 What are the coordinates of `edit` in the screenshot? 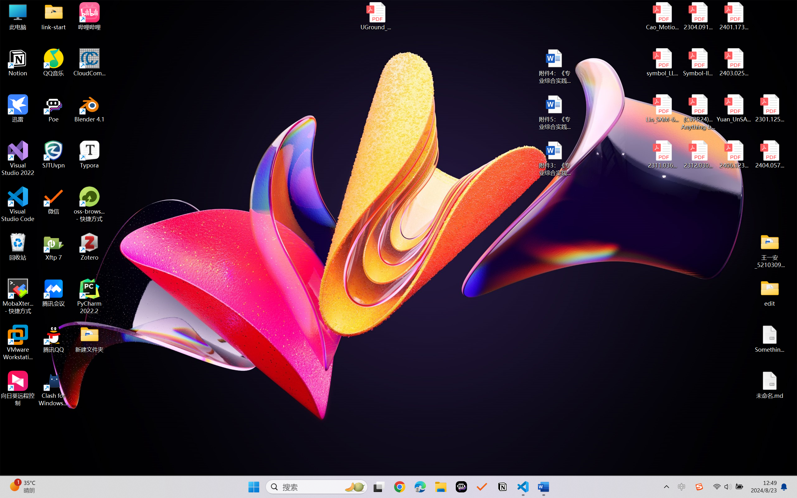 It's located at (770, 293).